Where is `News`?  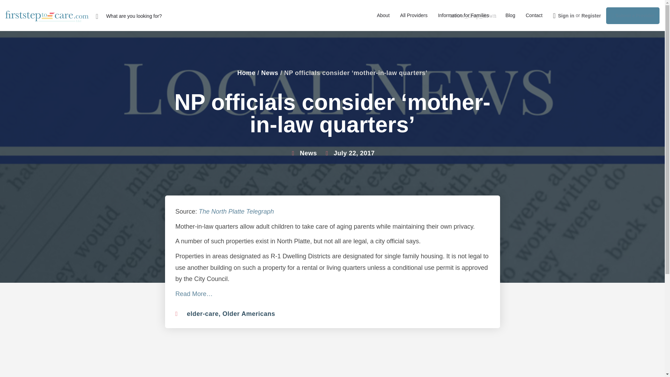 News is located at coordinates (308, 153).